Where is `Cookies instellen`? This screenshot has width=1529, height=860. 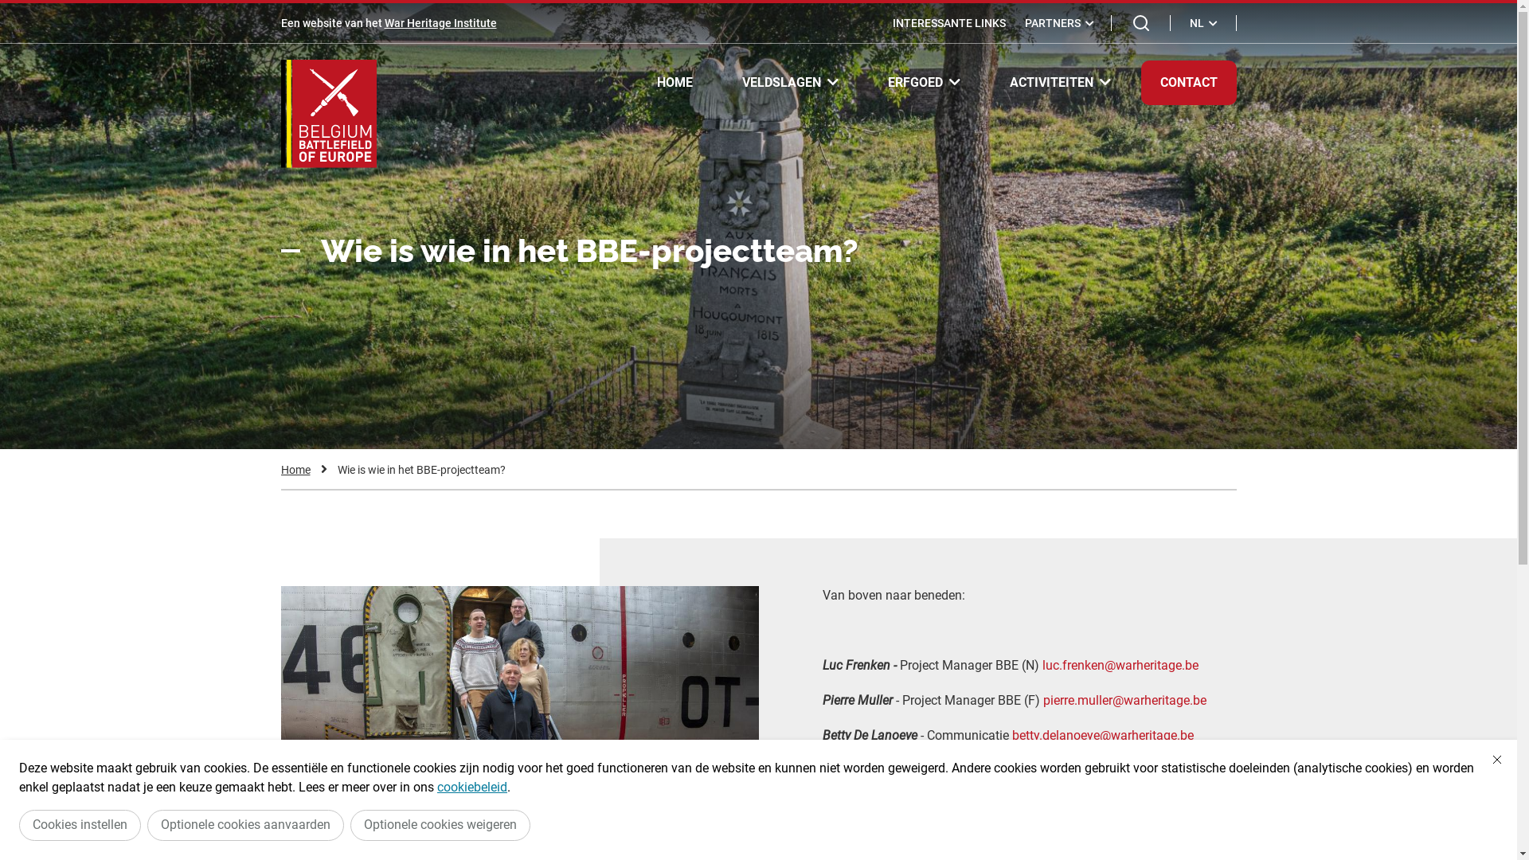
Cookies instellen is located at coordinates (80, 825).